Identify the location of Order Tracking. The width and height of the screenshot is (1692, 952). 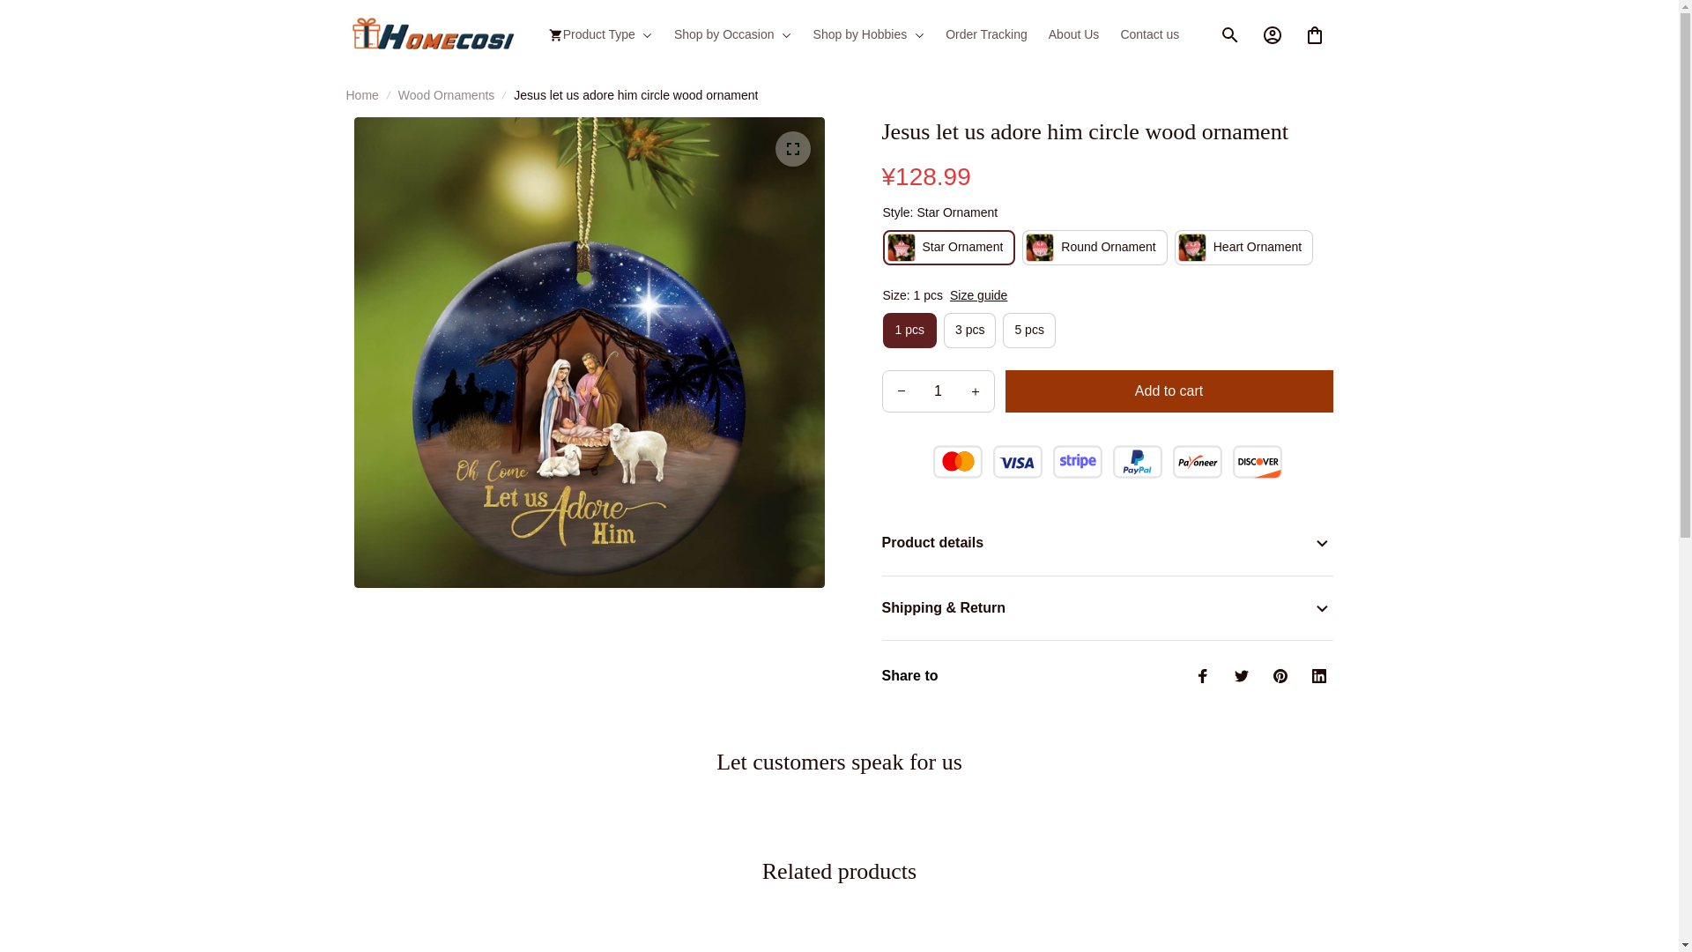
(987, 35).